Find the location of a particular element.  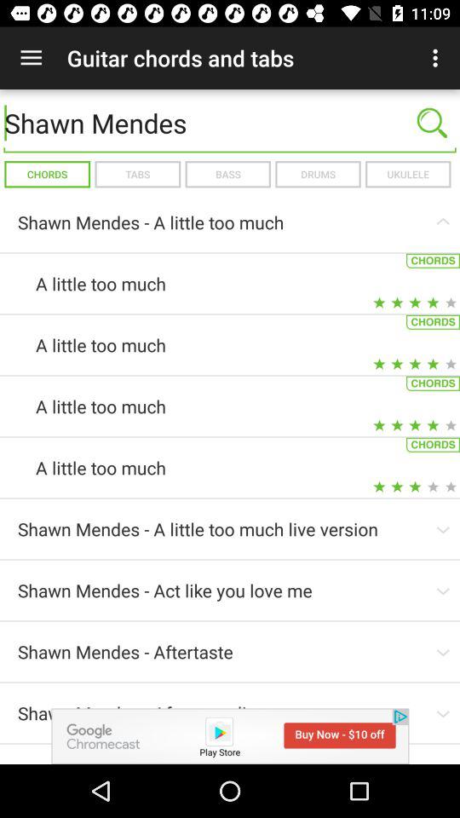

turn on item next to the guitar chords and icon is located at coordinates (31, 58).